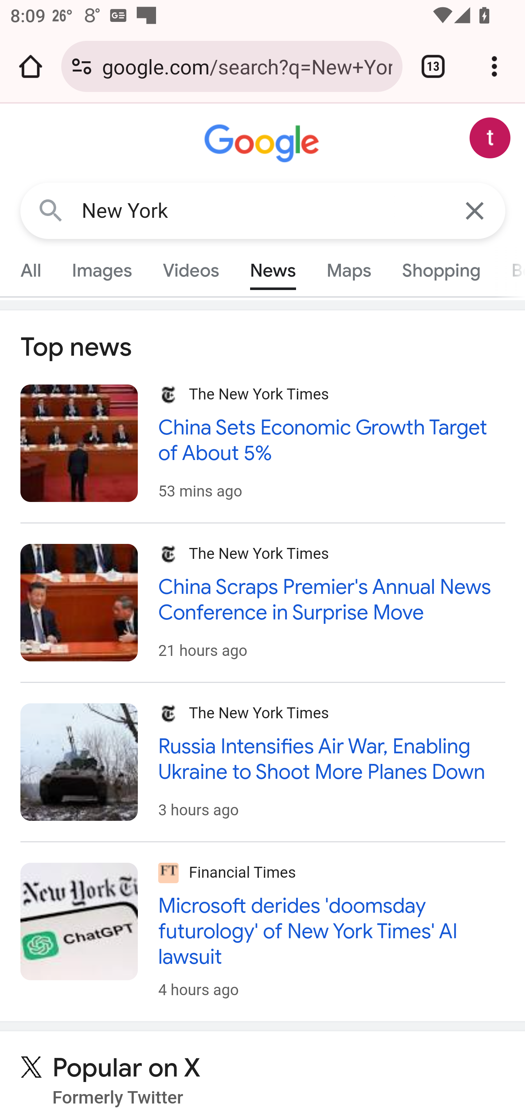 This screenshot has height=1109, width=525. I want to click on Clear Search, so click(475, 210).